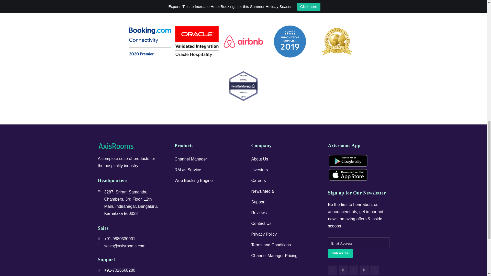 This screenshot has width=491, height=276. Describe the element at coordinates (340, 254) in the screenshot. I see `Subscribe` at that location.